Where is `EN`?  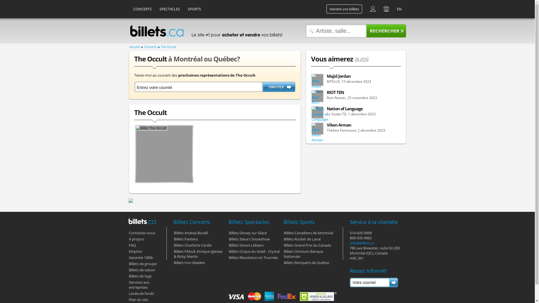
EN is located at coordinates (399, 9).